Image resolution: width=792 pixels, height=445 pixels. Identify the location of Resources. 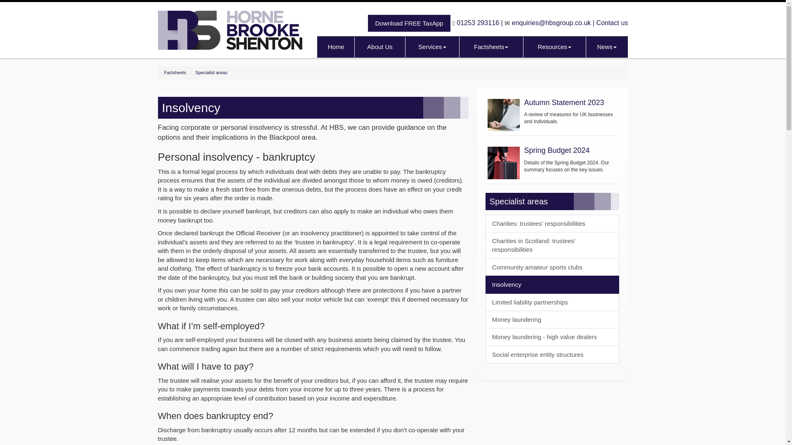
(554, 47).